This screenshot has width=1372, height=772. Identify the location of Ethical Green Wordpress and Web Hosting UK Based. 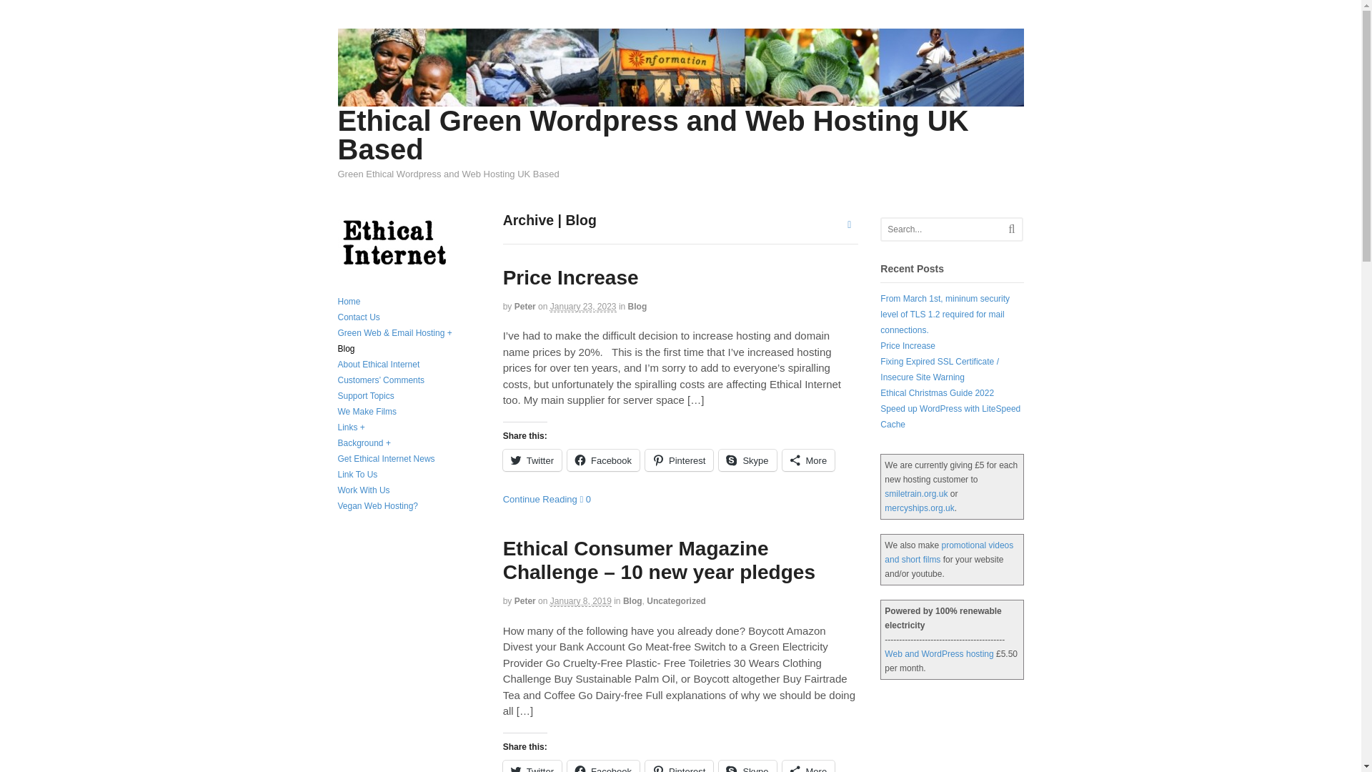
(653, 134).